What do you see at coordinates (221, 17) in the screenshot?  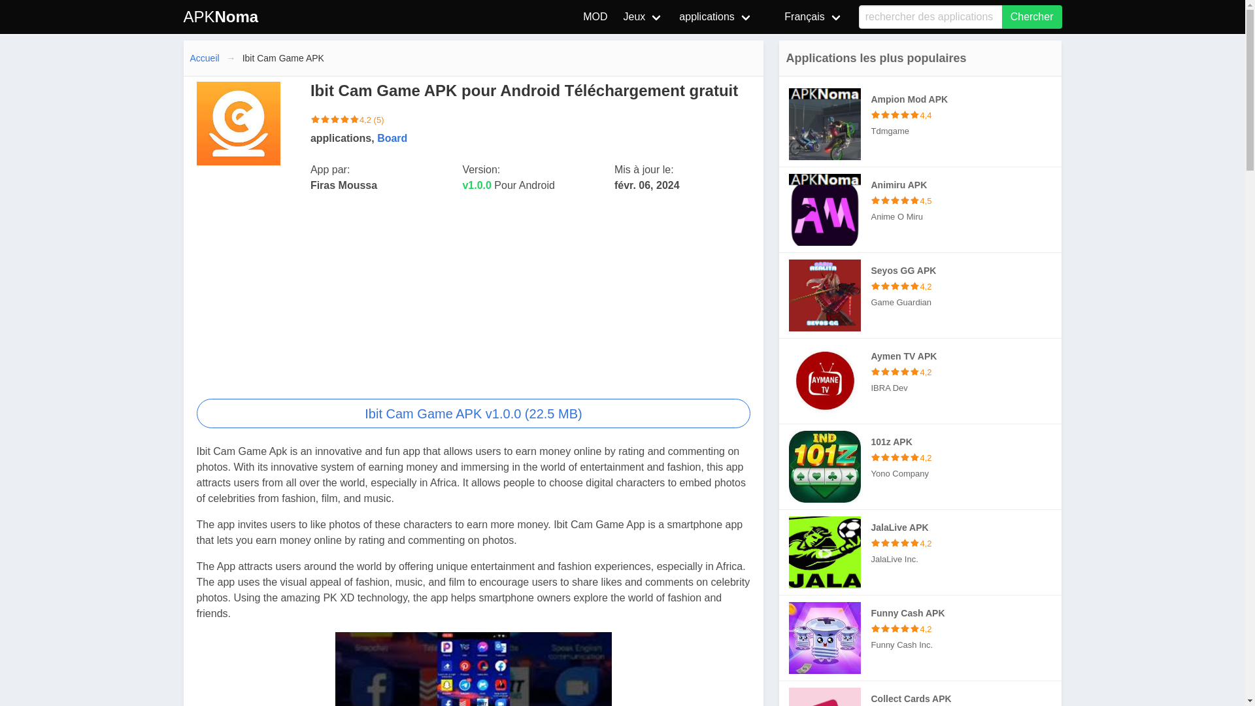 I see `APKNoma` at bounding box center [221, 17].